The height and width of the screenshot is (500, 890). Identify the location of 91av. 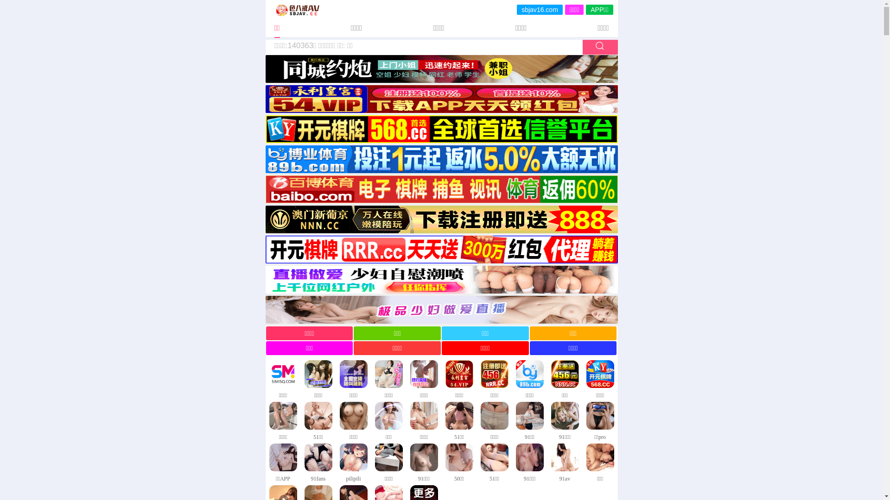
(565, 463).